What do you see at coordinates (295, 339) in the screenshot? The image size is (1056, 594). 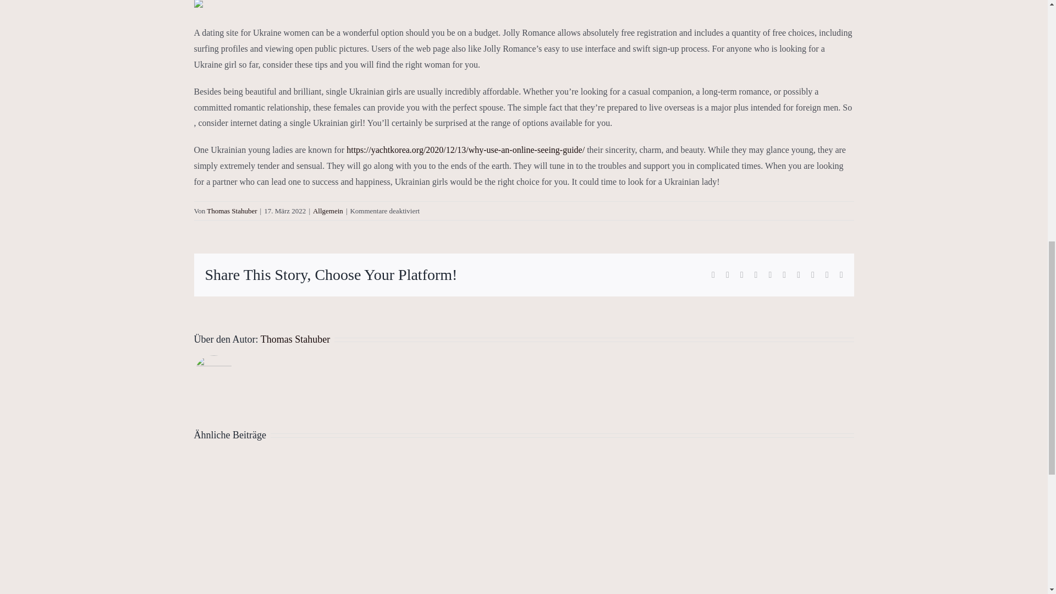 I see `Thomas Stahuber` at bounding box center [295, 339].